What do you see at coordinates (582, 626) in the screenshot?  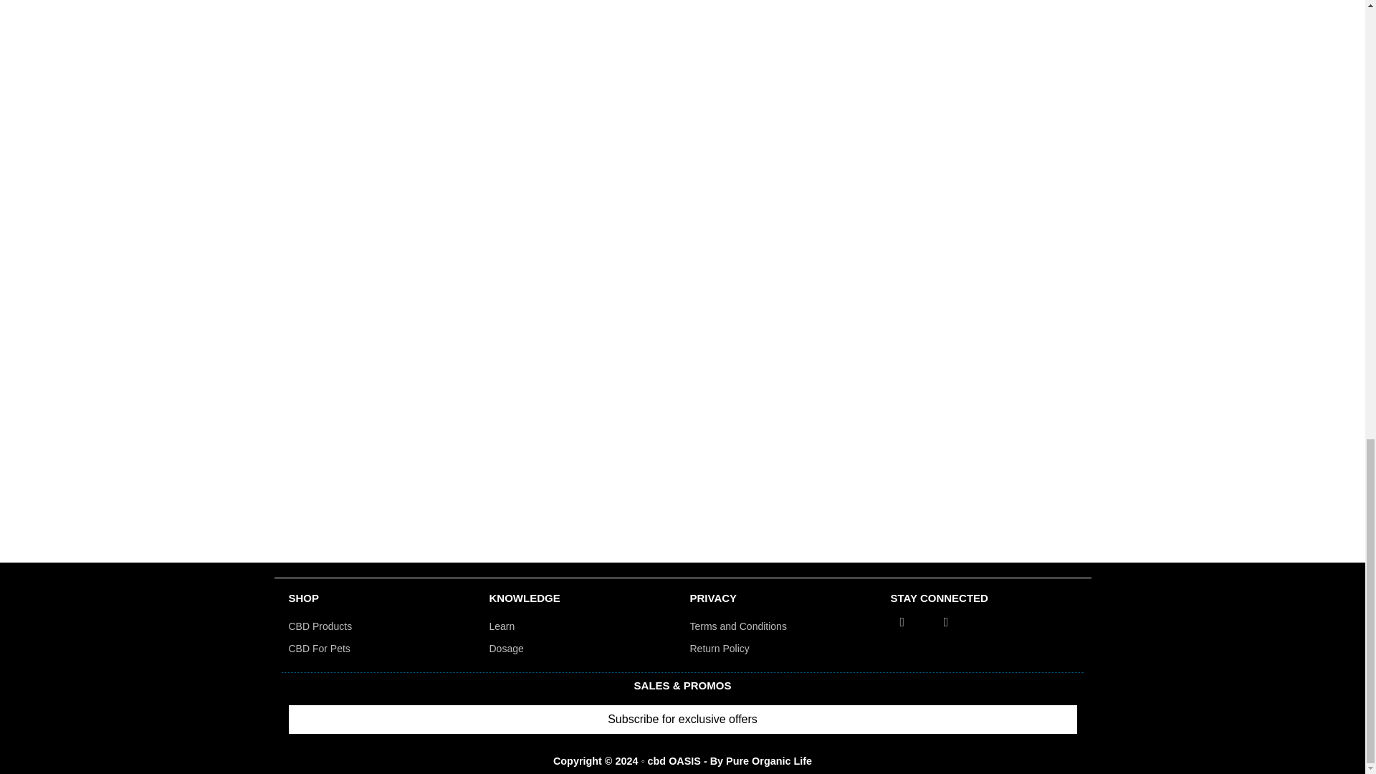 I see `Learn` at bounding box center [582, 626].